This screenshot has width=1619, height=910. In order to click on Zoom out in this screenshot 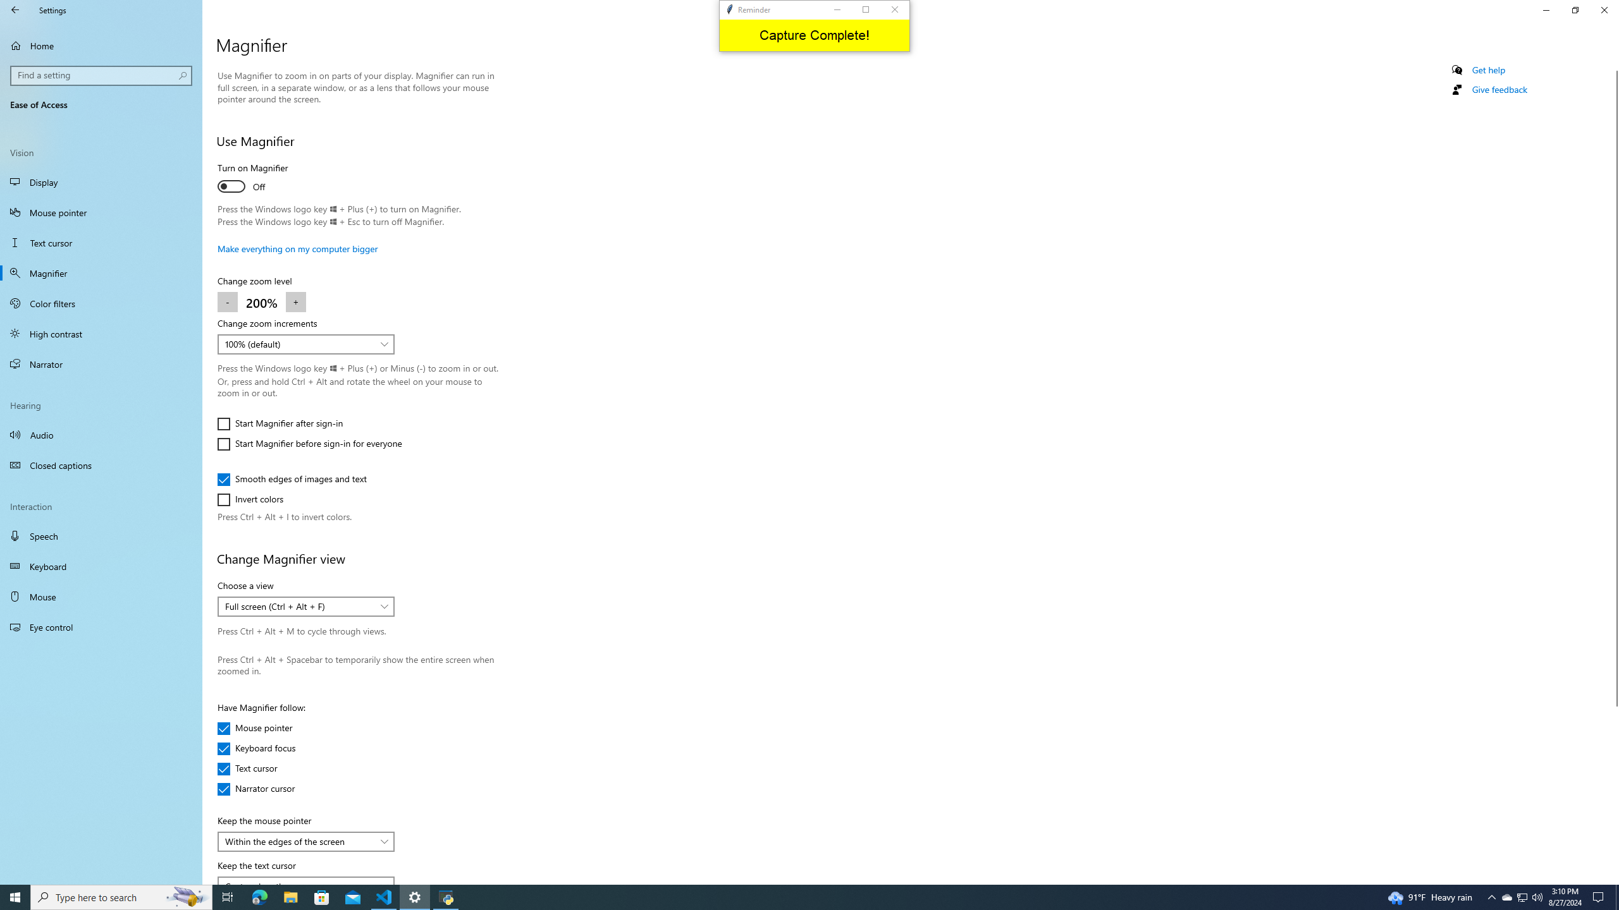, I will do `click(228, 302)`.